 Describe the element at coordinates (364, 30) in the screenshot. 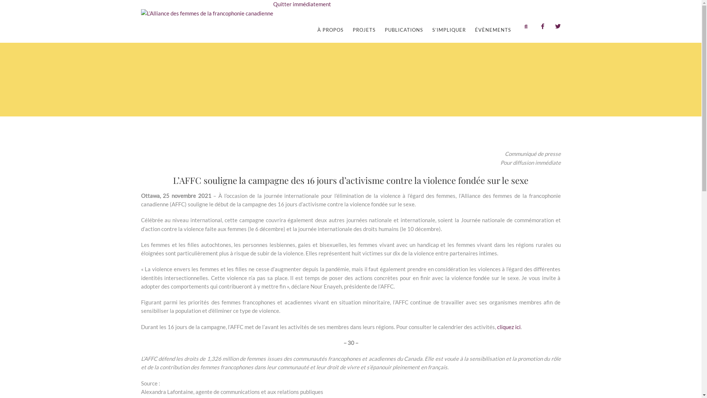

I see `PROJETS` at that location.